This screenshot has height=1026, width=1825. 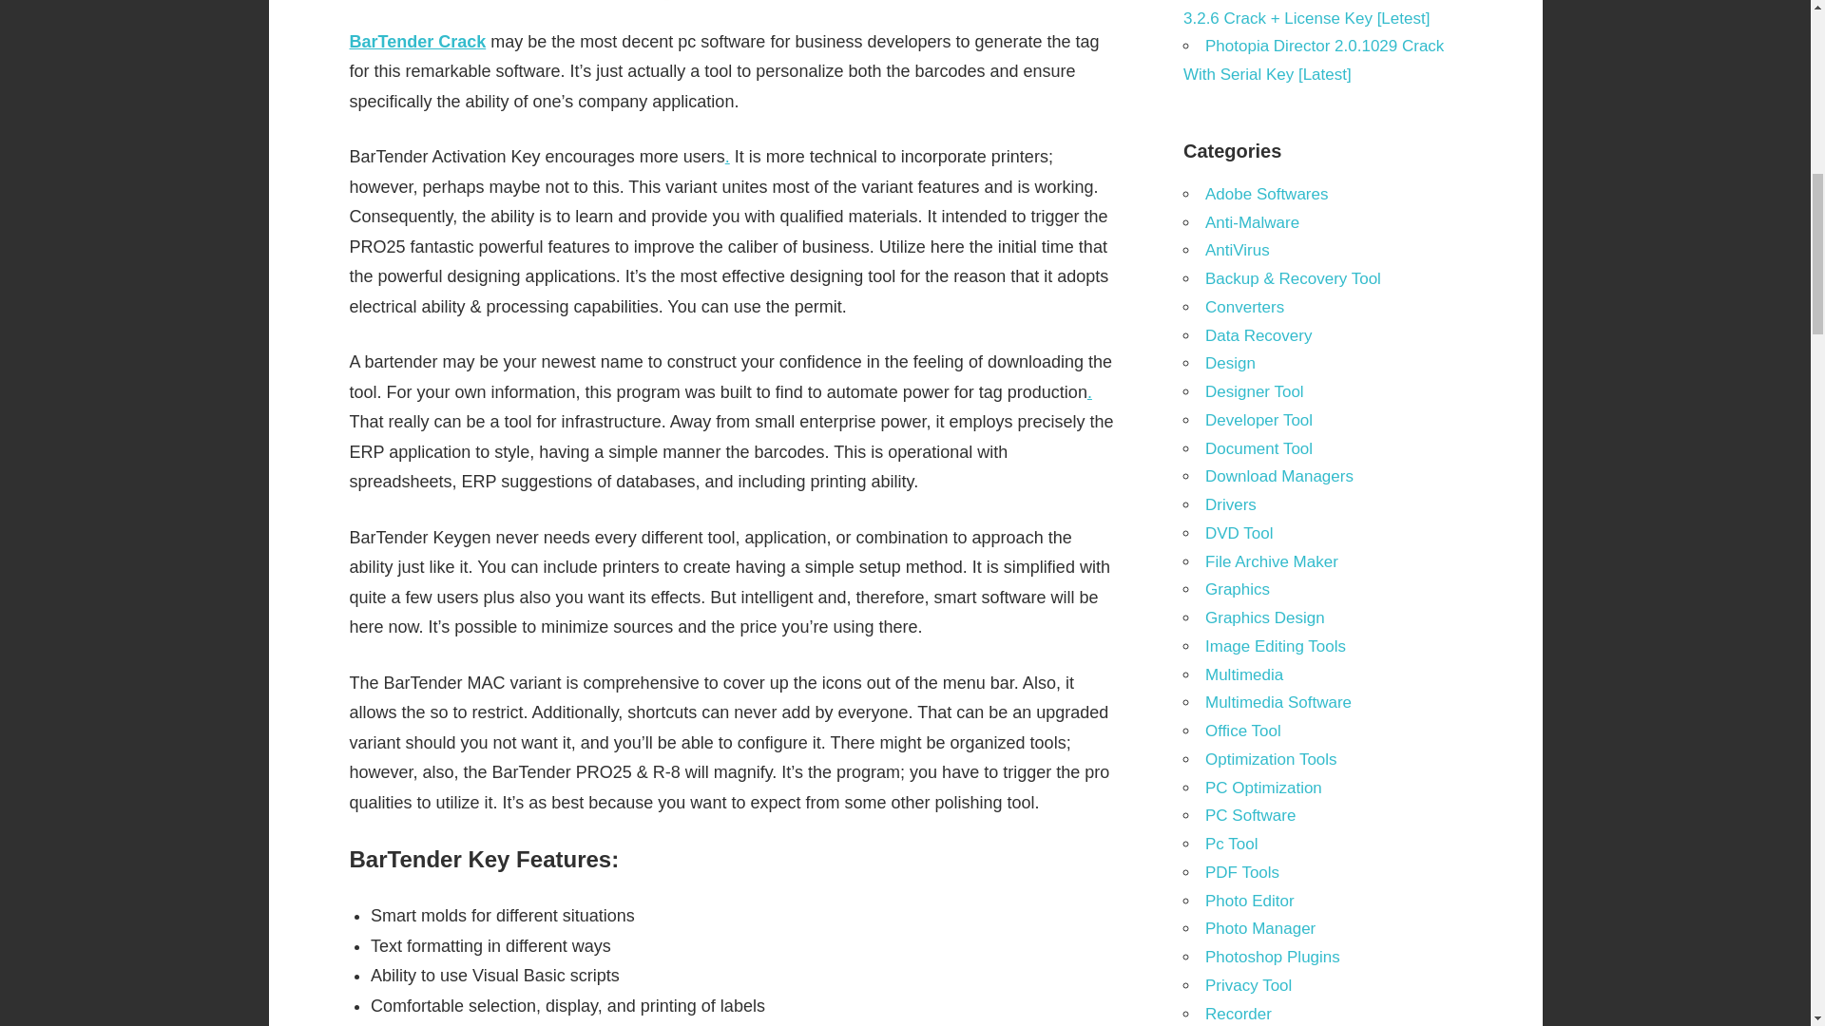 I want to click on BarTender Crack, so click(x=418, y=42).